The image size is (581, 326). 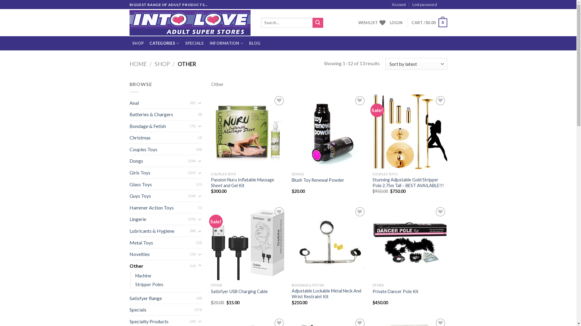 What do you see at coordinates (429, 23) in the screenshot?
I see `CART / $0.00
0` at bounding box center [429, 23].